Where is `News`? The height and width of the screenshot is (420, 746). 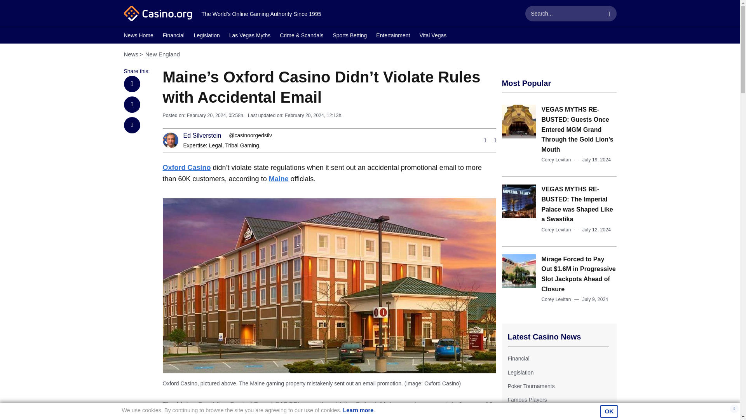 News is located at coordinates (131, 54).